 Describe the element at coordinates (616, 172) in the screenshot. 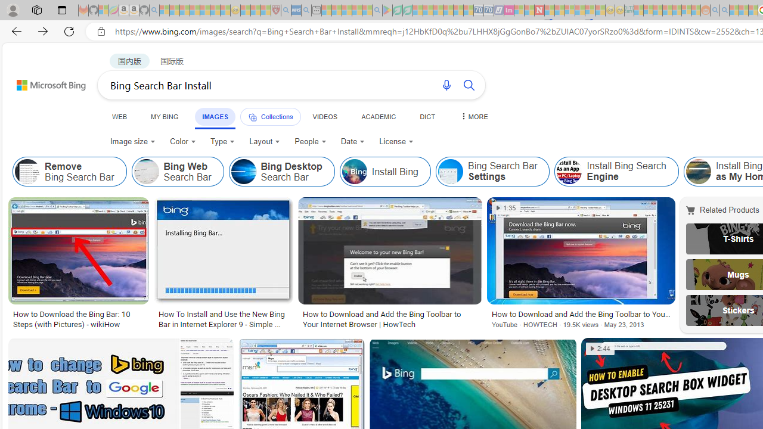

I see `Class: item col` at that location.